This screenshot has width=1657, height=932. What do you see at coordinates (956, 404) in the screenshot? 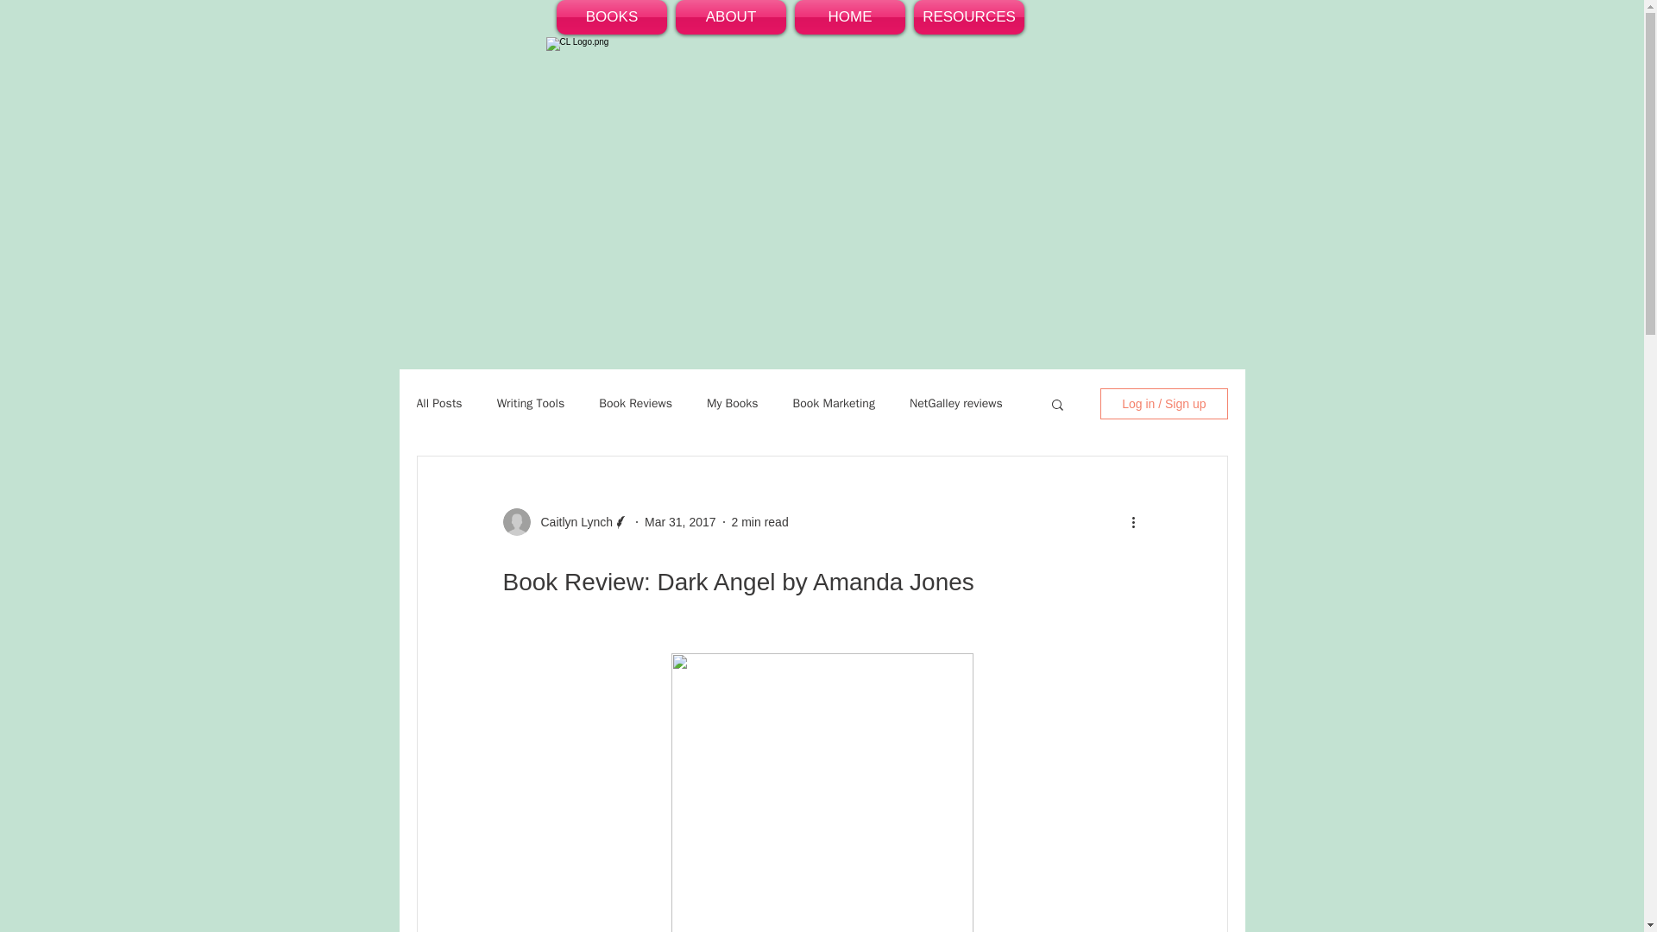
I see `NetGalley reviews` at bounding box center [956, 404].